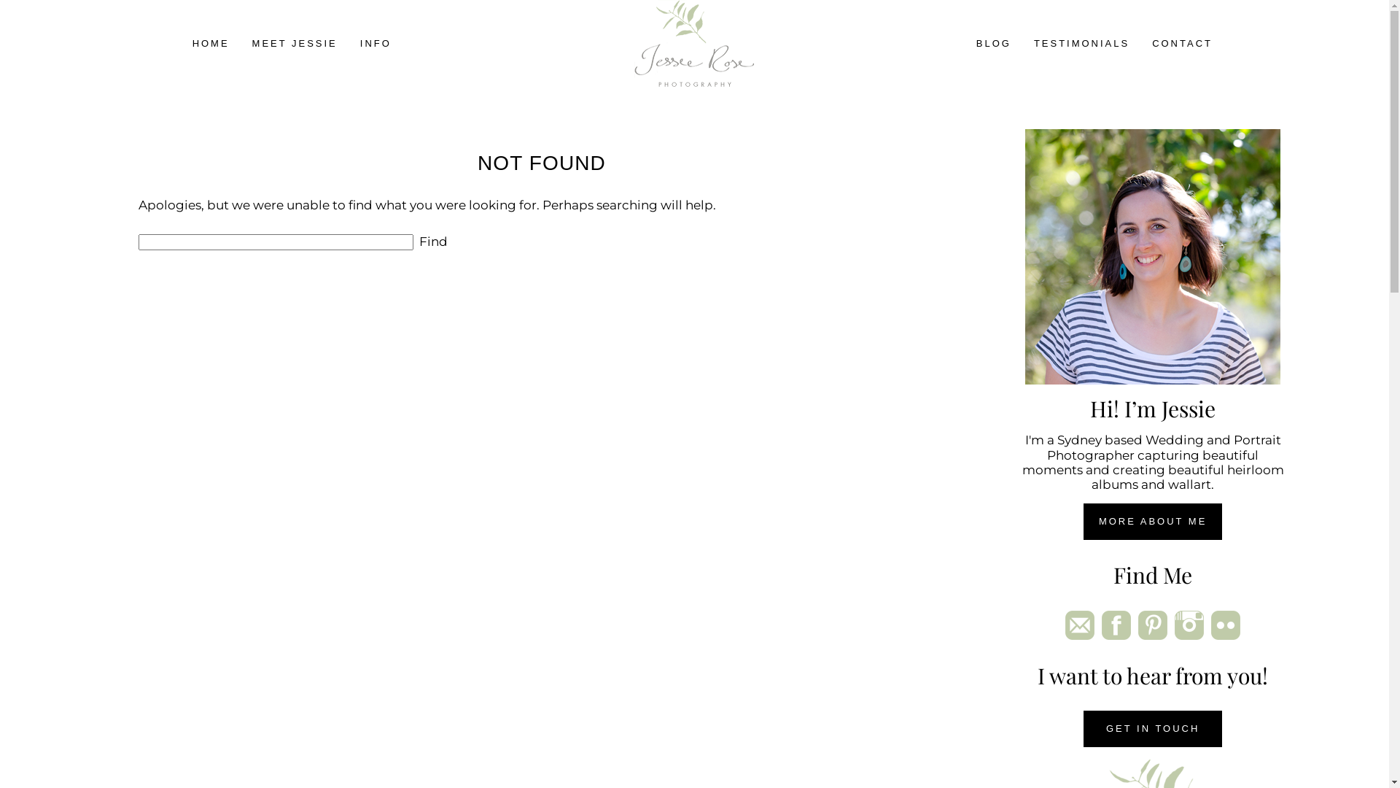  I want to click on BLOG, so click(994, 44).